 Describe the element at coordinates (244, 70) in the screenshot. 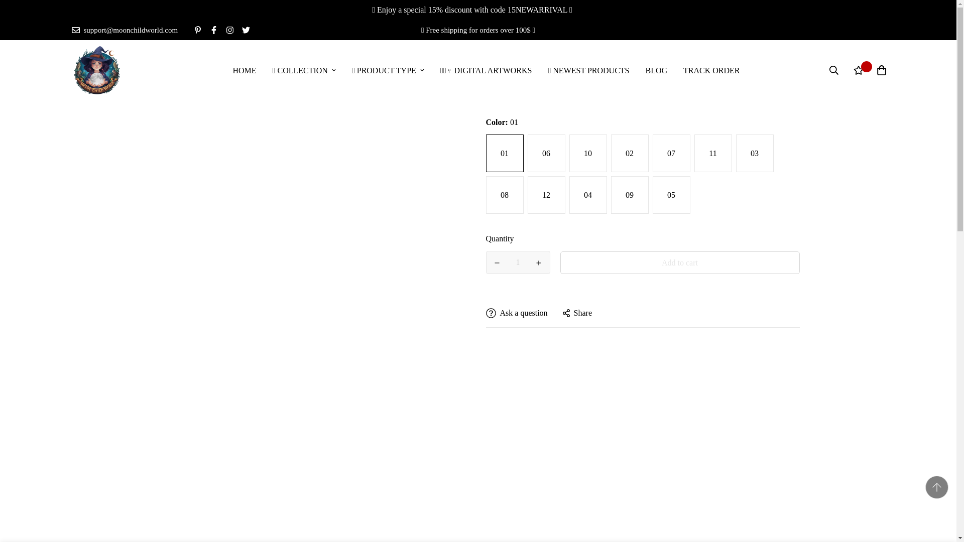

I see `HOME` at that location.